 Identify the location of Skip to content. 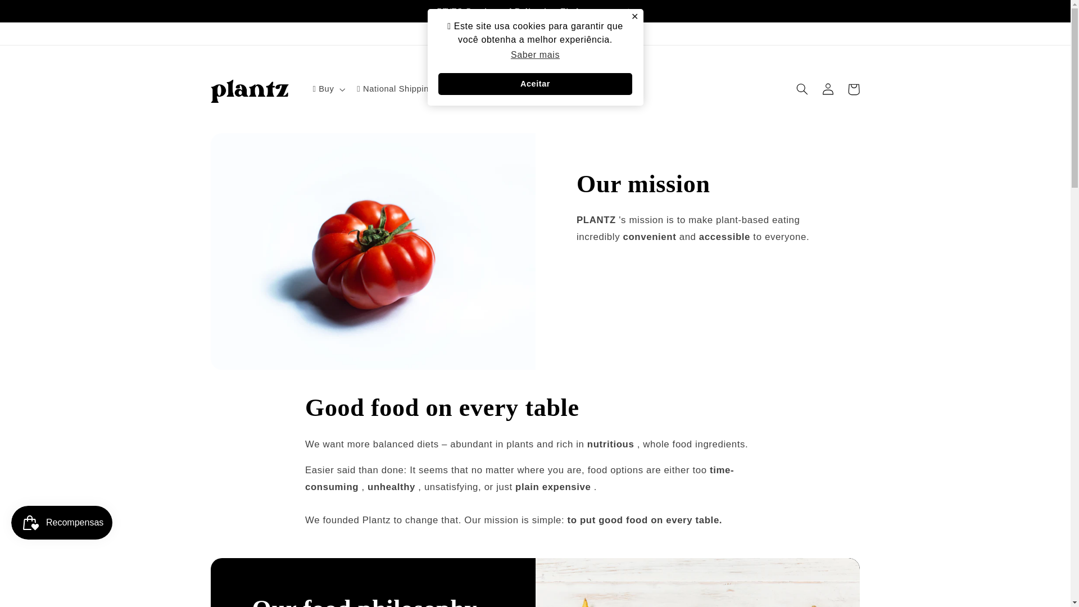
(35, 13).